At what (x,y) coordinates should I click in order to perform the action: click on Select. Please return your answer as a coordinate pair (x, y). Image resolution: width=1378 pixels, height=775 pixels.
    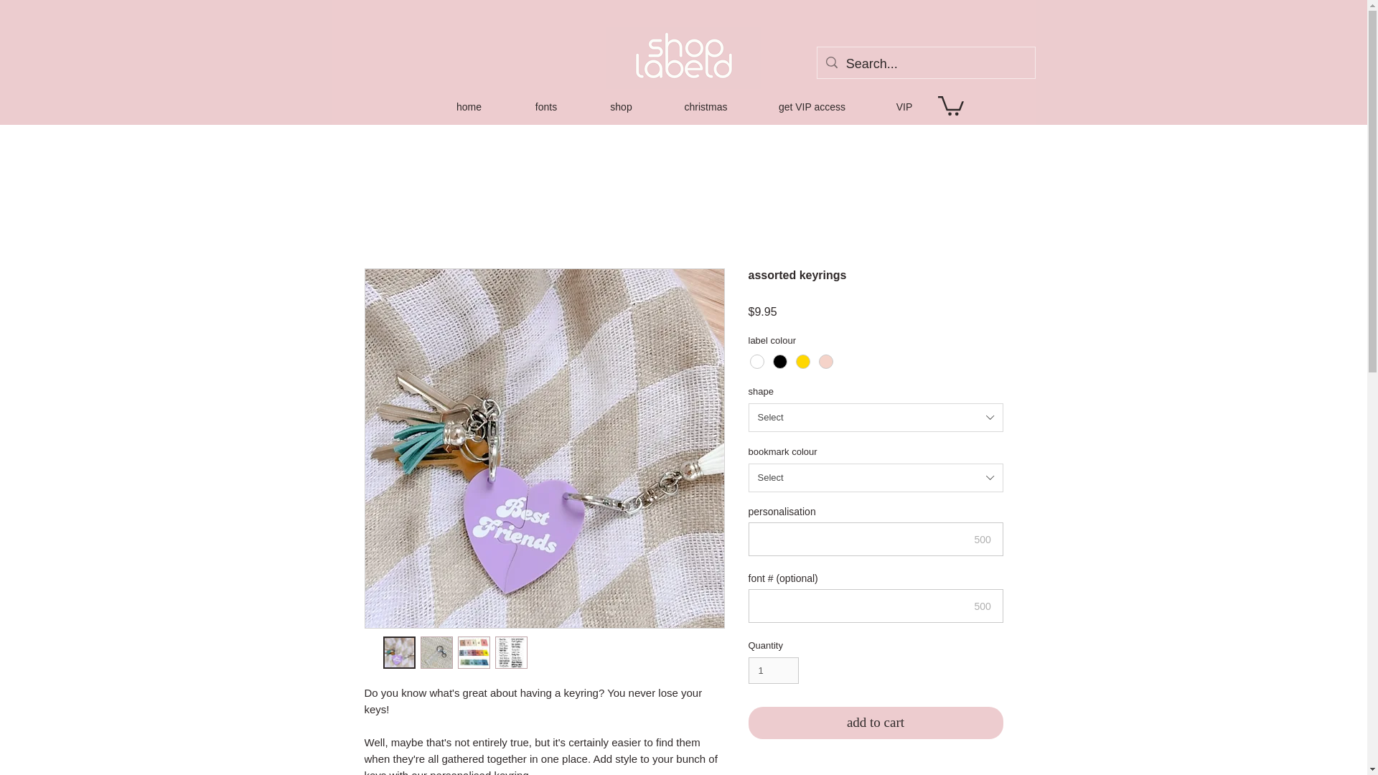
    Looking at the image, I should click on (876, 417).